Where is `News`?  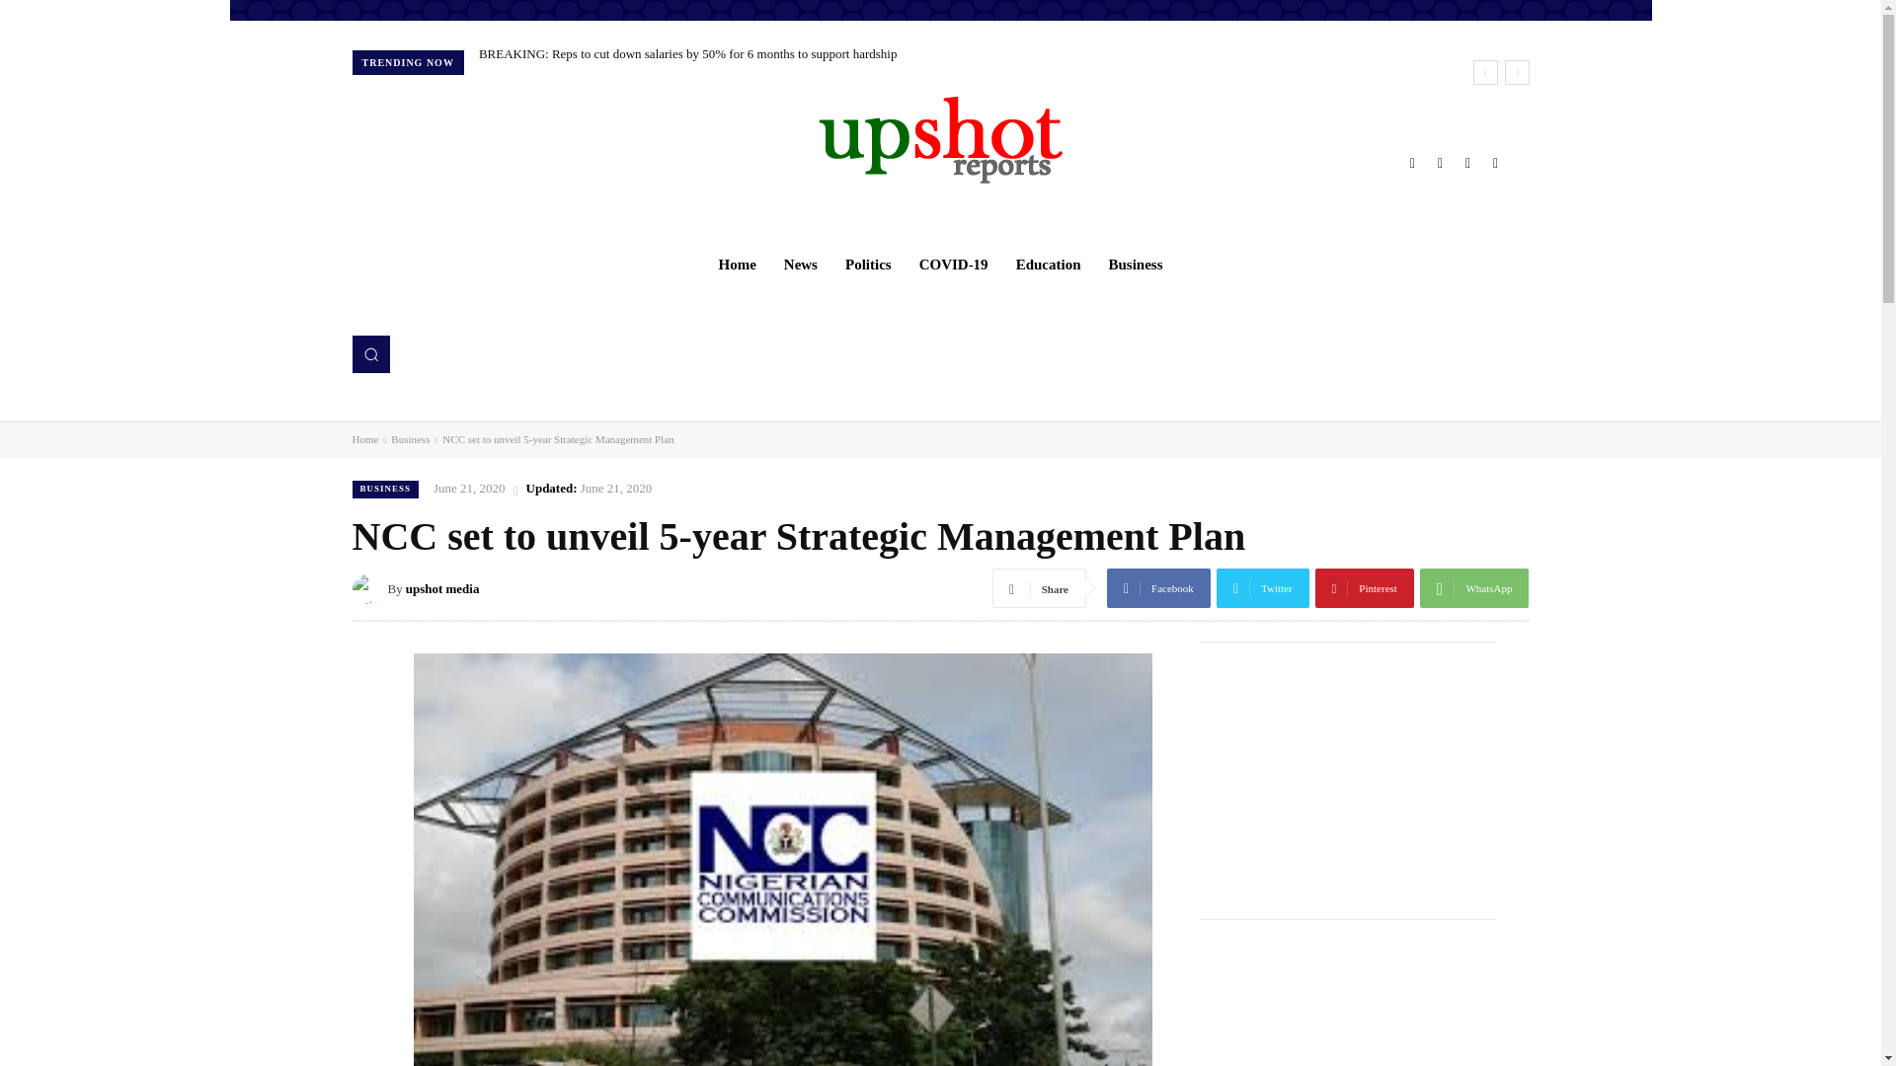
News is located at coordinates (800, 265).